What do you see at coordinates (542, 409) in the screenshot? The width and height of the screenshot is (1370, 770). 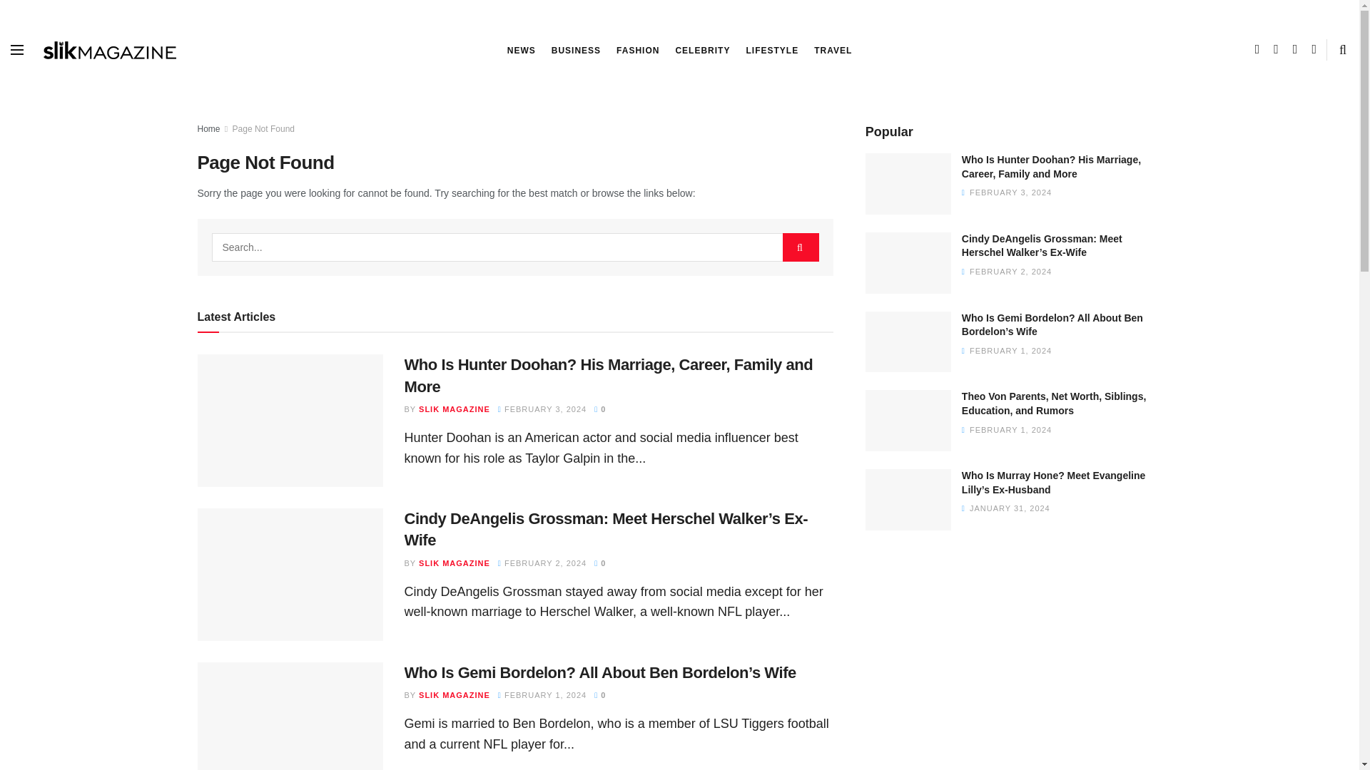 I see `FEBRUARY 3, 2024` at bounding box center [542, 409].